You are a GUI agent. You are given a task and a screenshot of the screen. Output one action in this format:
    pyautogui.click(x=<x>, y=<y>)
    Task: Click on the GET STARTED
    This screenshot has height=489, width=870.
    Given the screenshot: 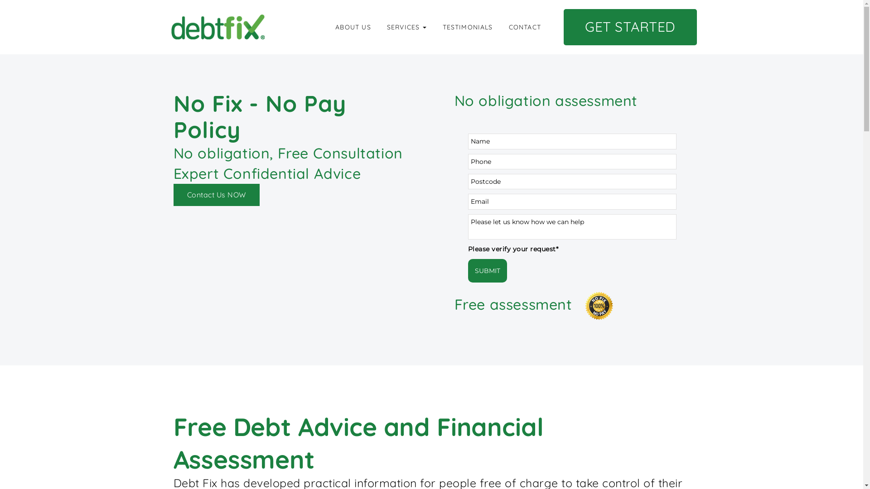 What is the action you would take?
    pyautogui.click(x=630, y=27)
    